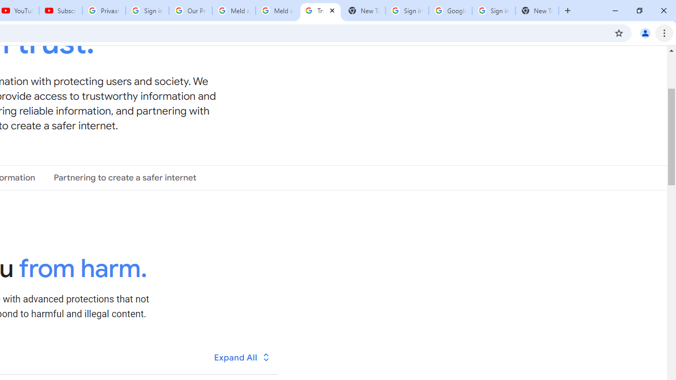  What do you see at coordinates (242, 357) in the screenshot?
I see `Expand All` at bounding box center [242, 357].